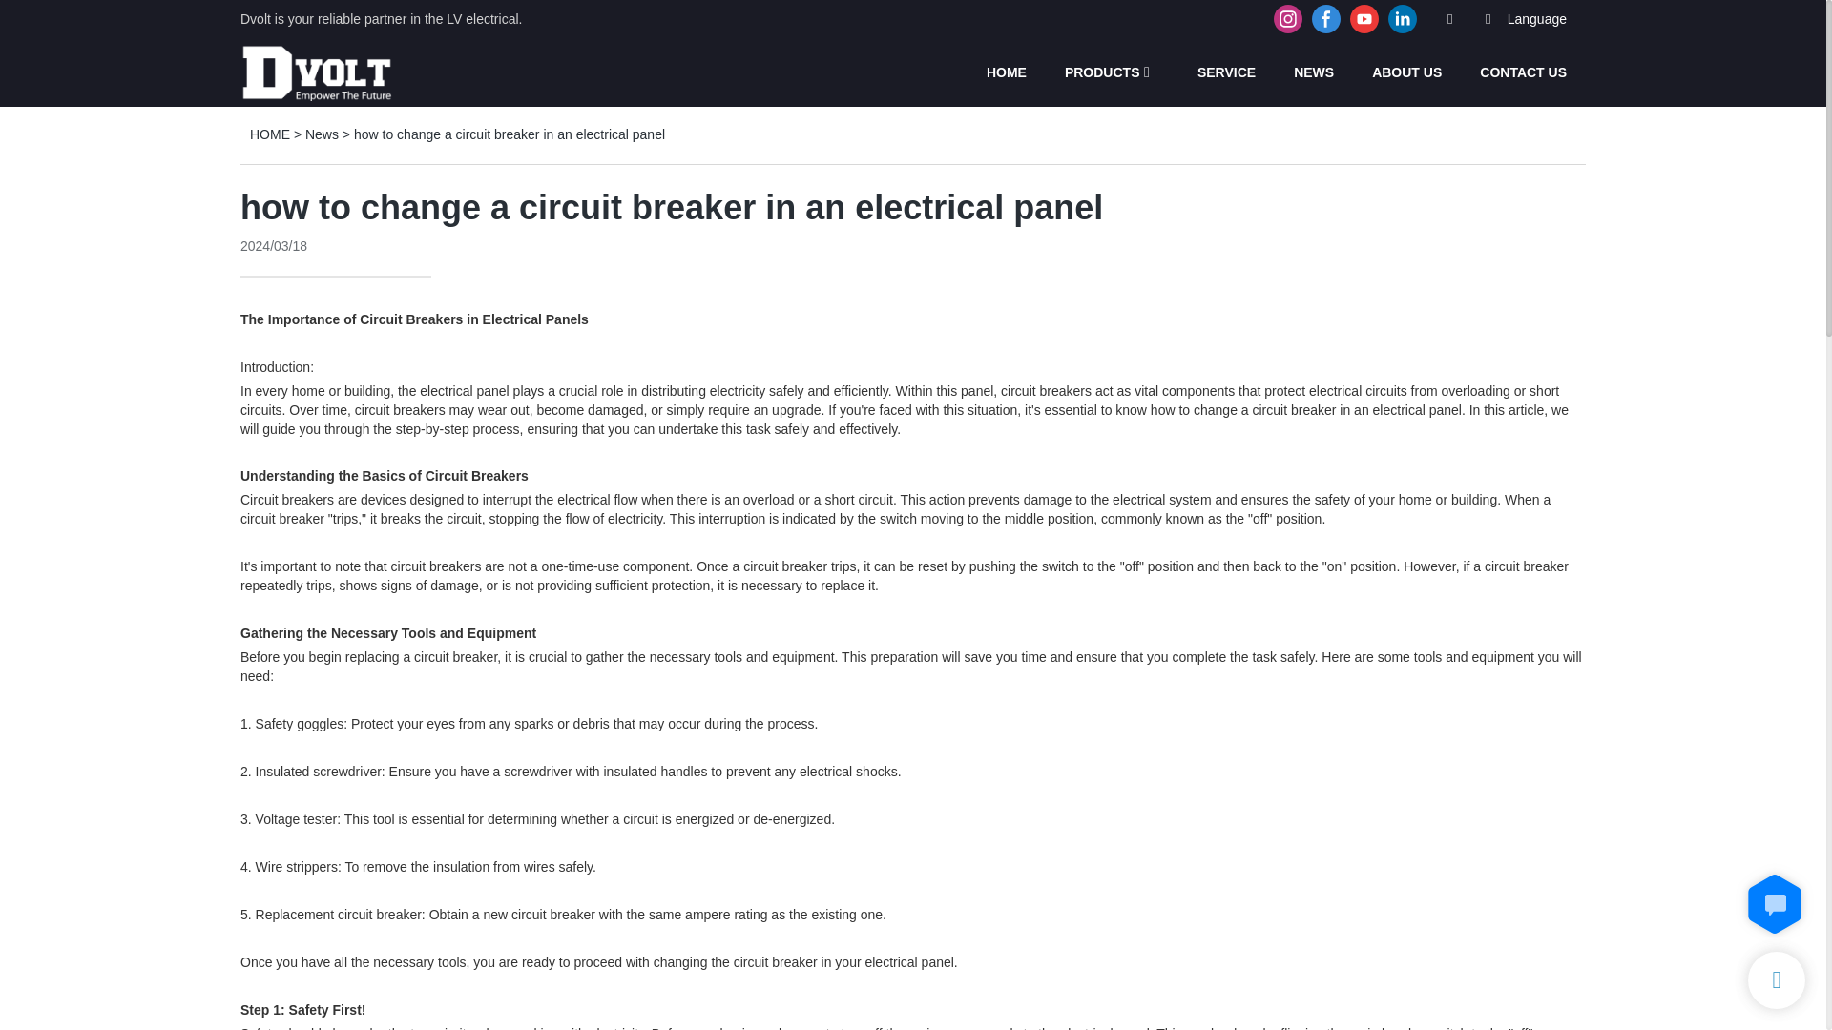  I want to click on News, so click(323, 134).